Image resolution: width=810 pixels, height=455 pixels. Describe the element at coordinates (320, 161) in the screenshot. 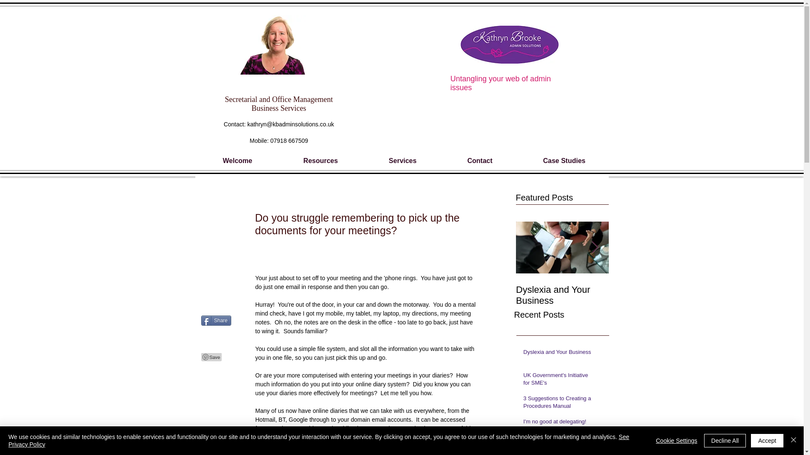

I see `Resources` at that location.